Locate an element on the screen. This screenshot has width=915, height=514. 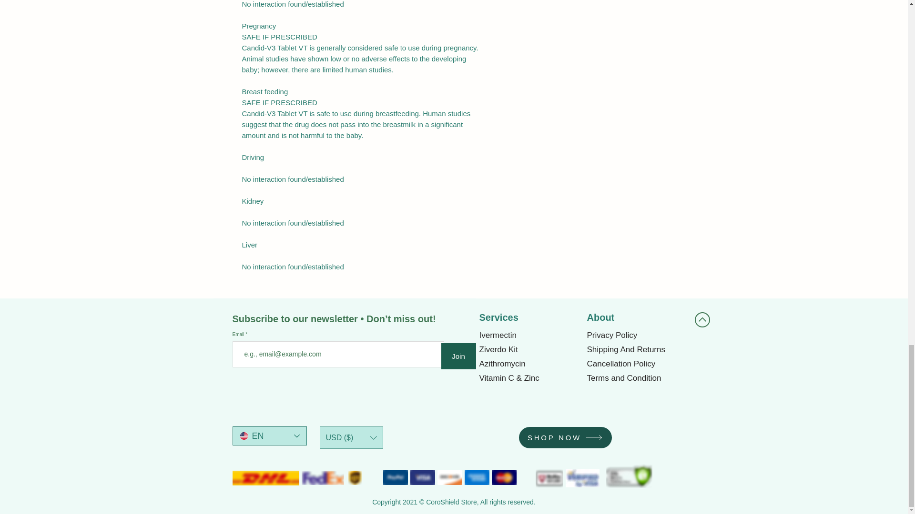
Cancellation Policy is located at coordinates (636, 364).